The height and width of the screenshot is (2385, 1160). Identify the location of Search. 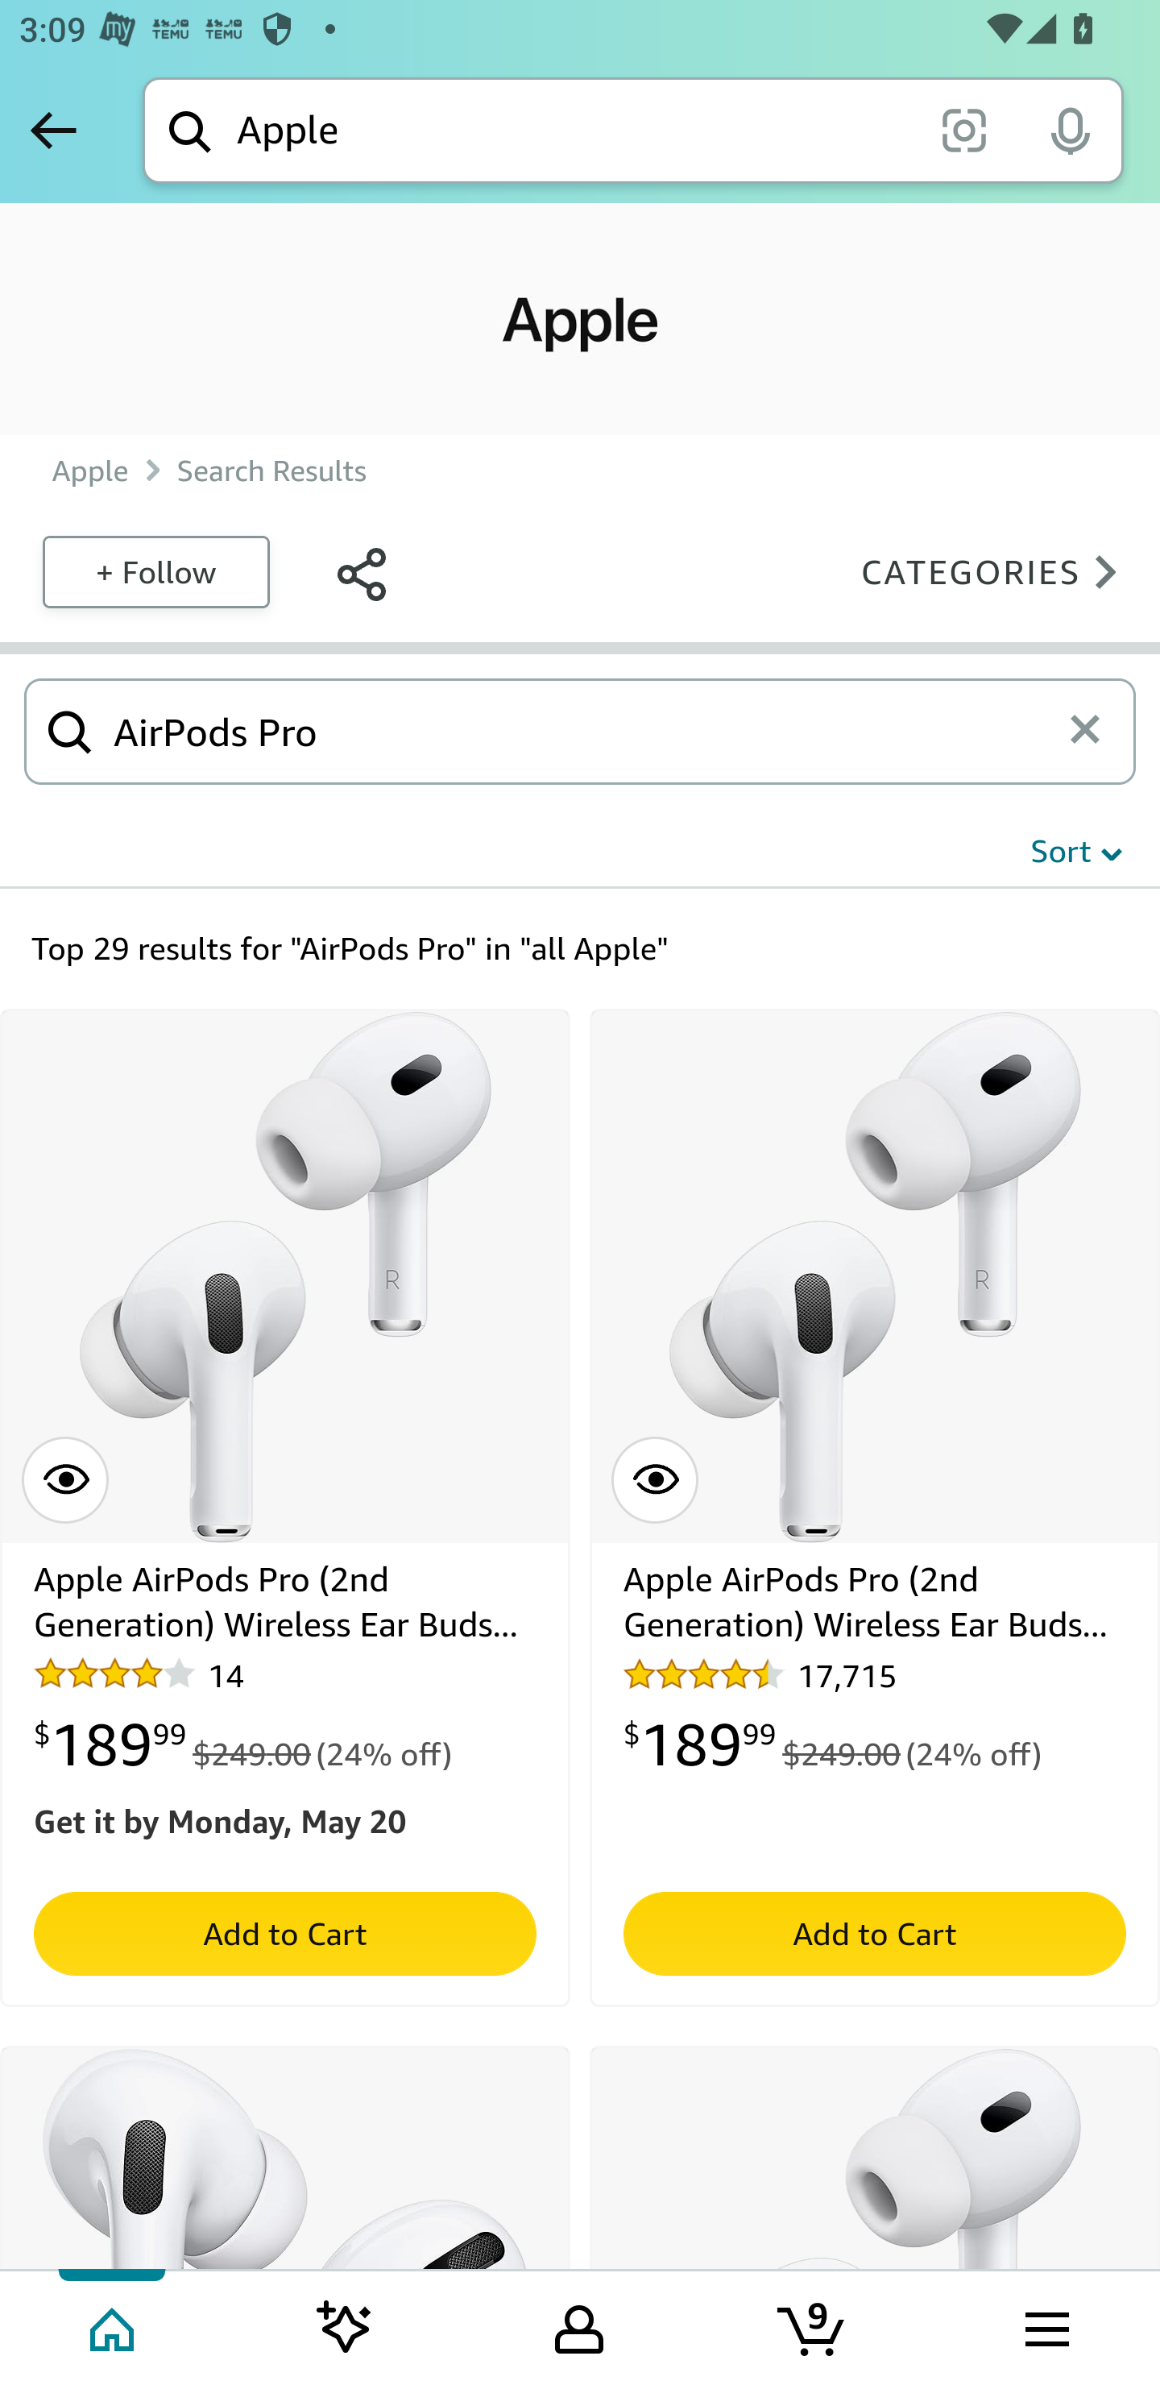
(70, 730).